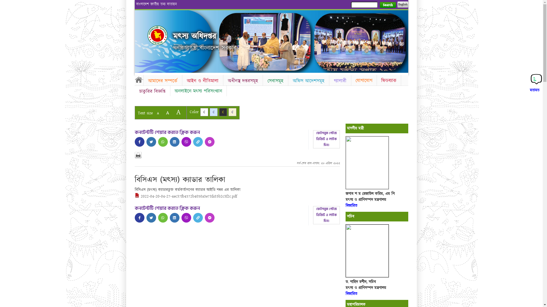 This screenshot has height=307, width=547. Describe the element at coordinates (403, 5) in the screenshot. I see `English` at that location.